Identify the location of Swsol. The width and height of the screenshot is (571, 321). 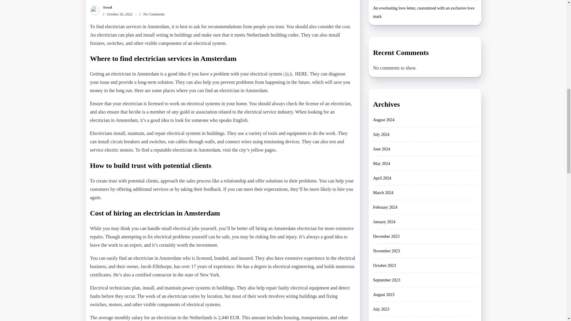
(106, 7).